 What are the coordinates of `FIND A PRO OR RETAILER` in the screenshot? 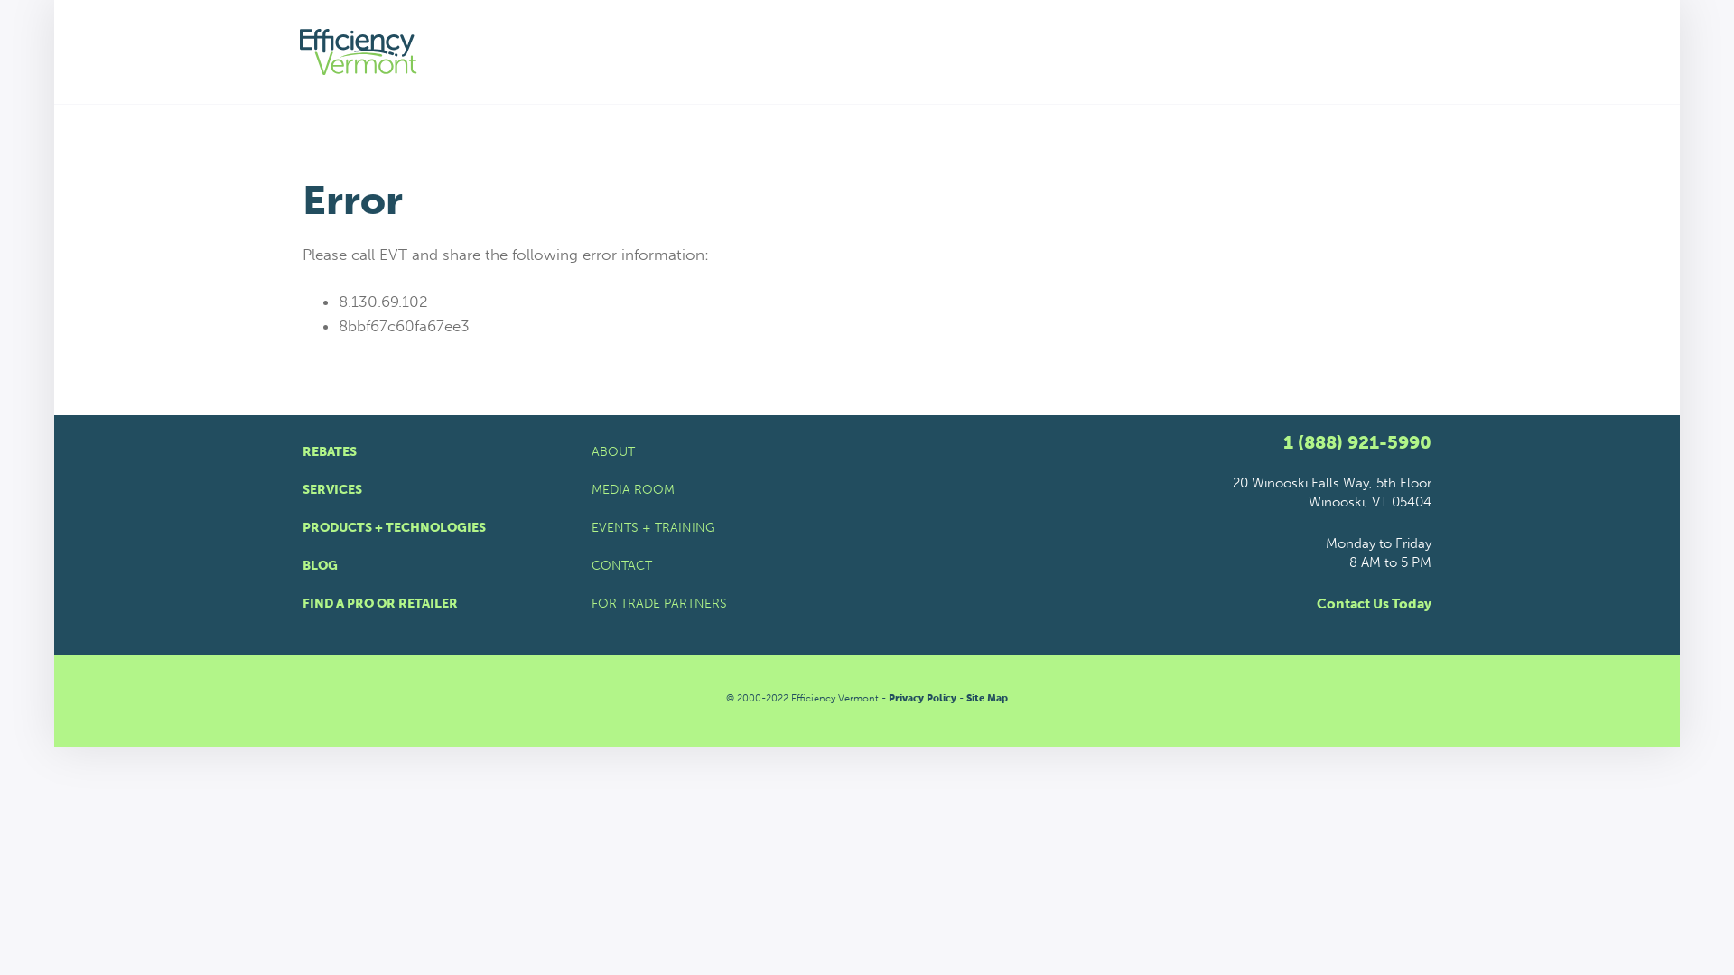 It's located at (433, 604).